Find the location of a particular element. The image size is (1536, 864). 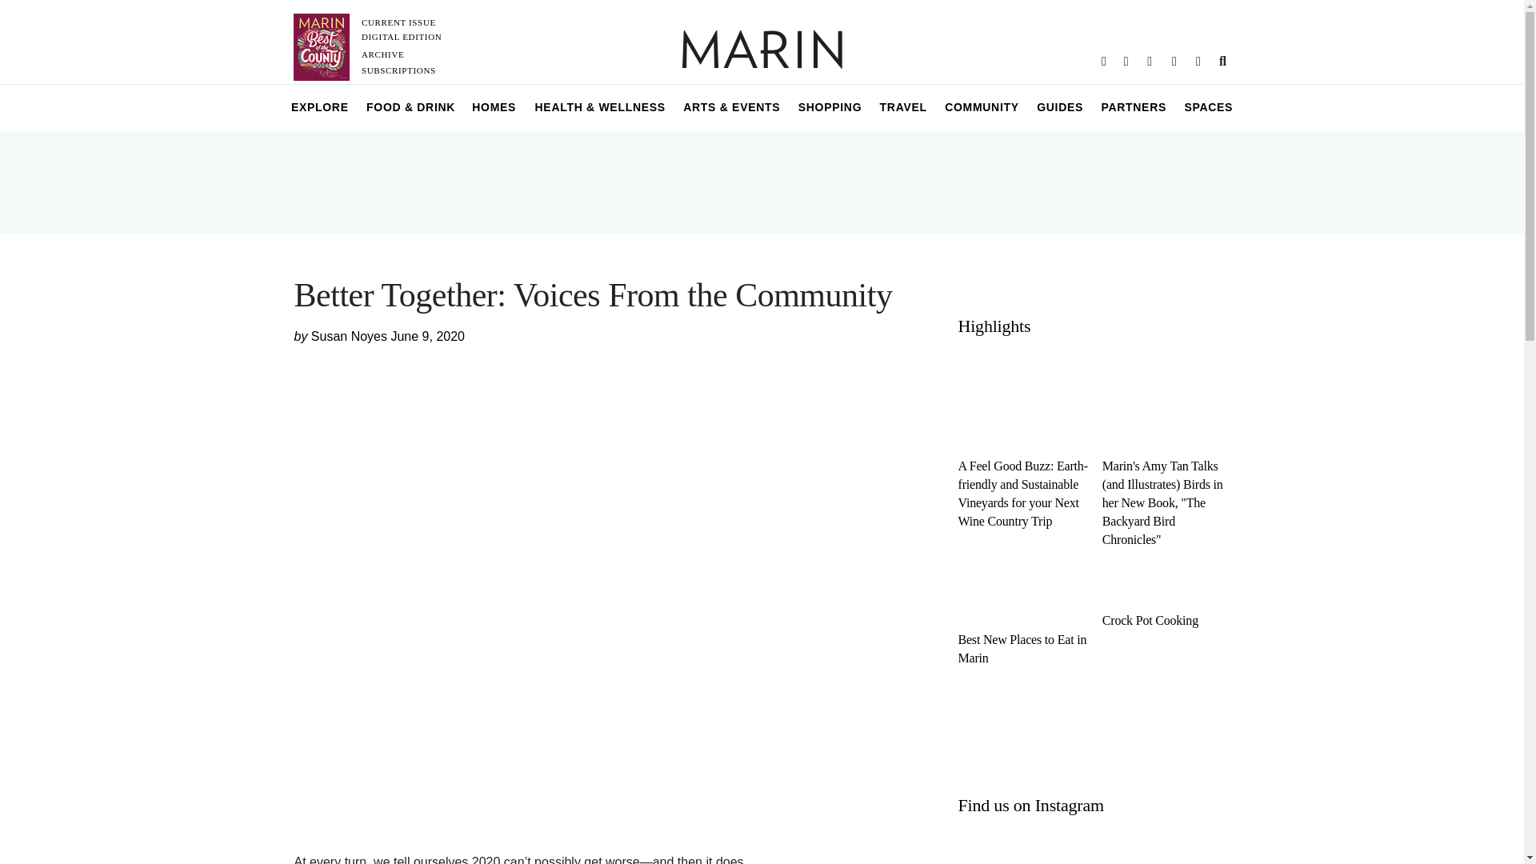

EXPLORE is located at coordinates (320, 107).